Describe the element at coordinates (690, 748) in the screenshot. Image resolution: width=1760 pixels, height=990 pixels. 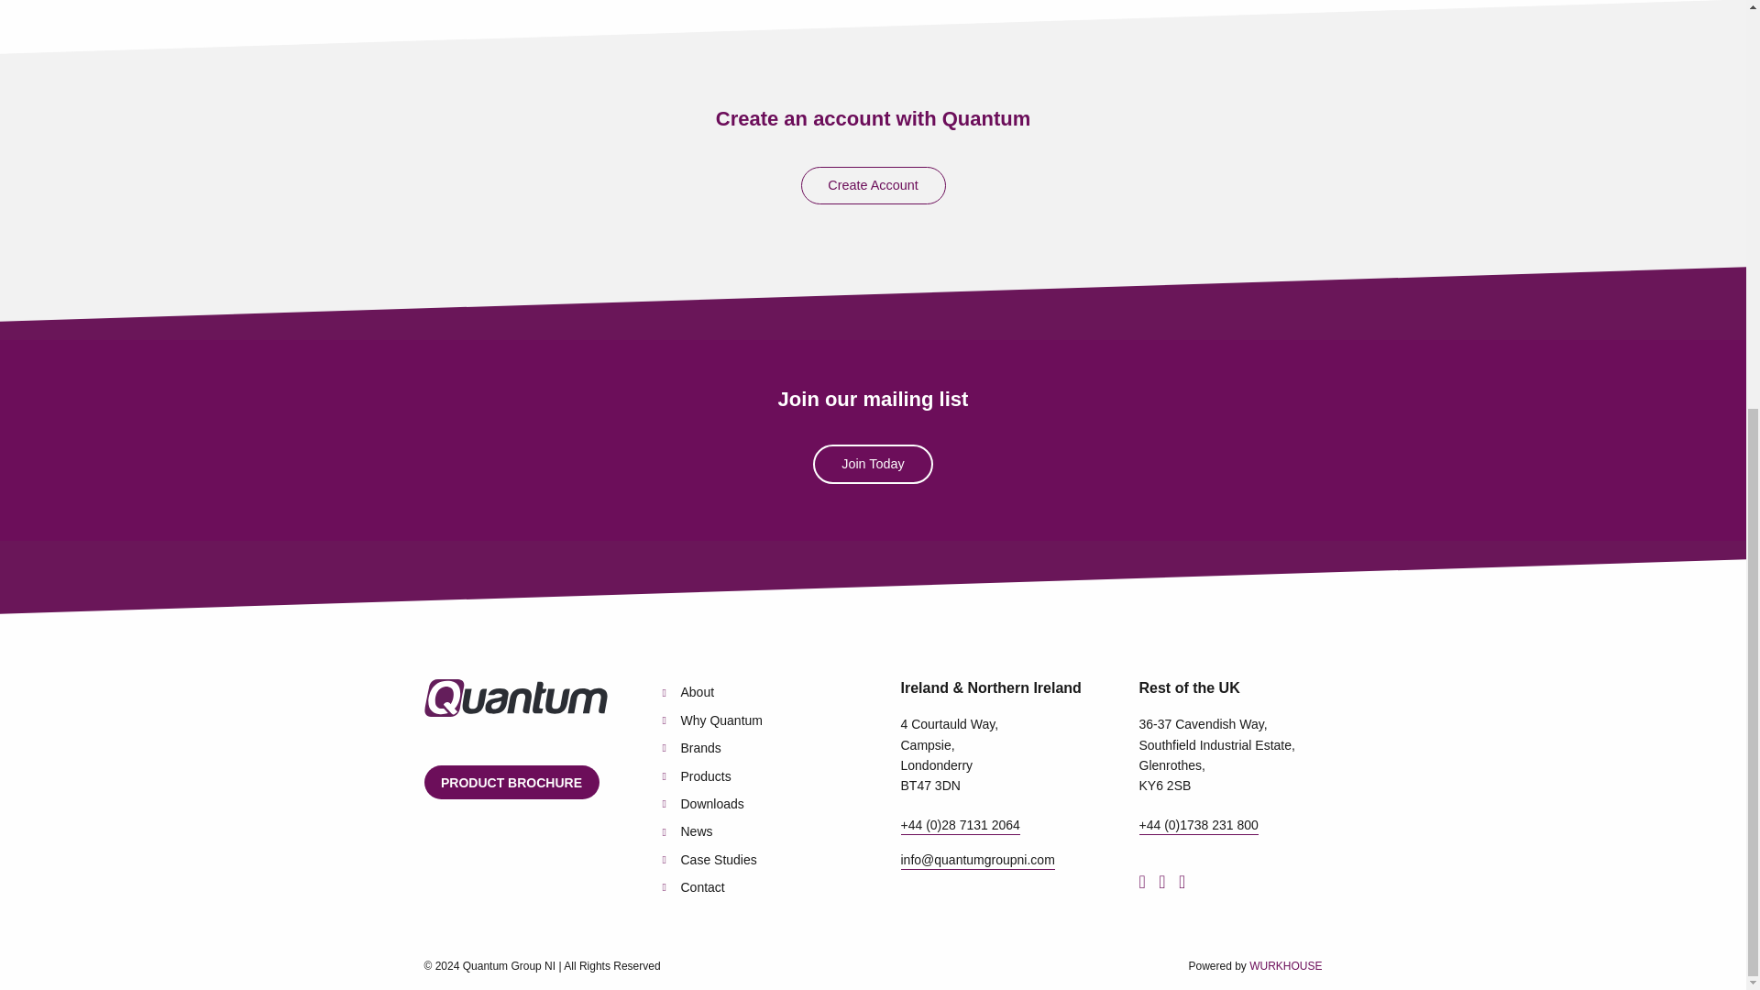
I see `Brands` at that location.